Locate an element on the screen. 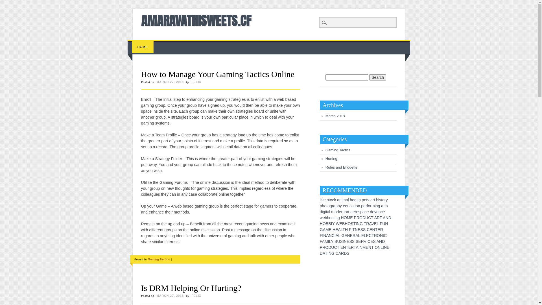 The image size is (542, 305). r is located at coordinates (356, 212).